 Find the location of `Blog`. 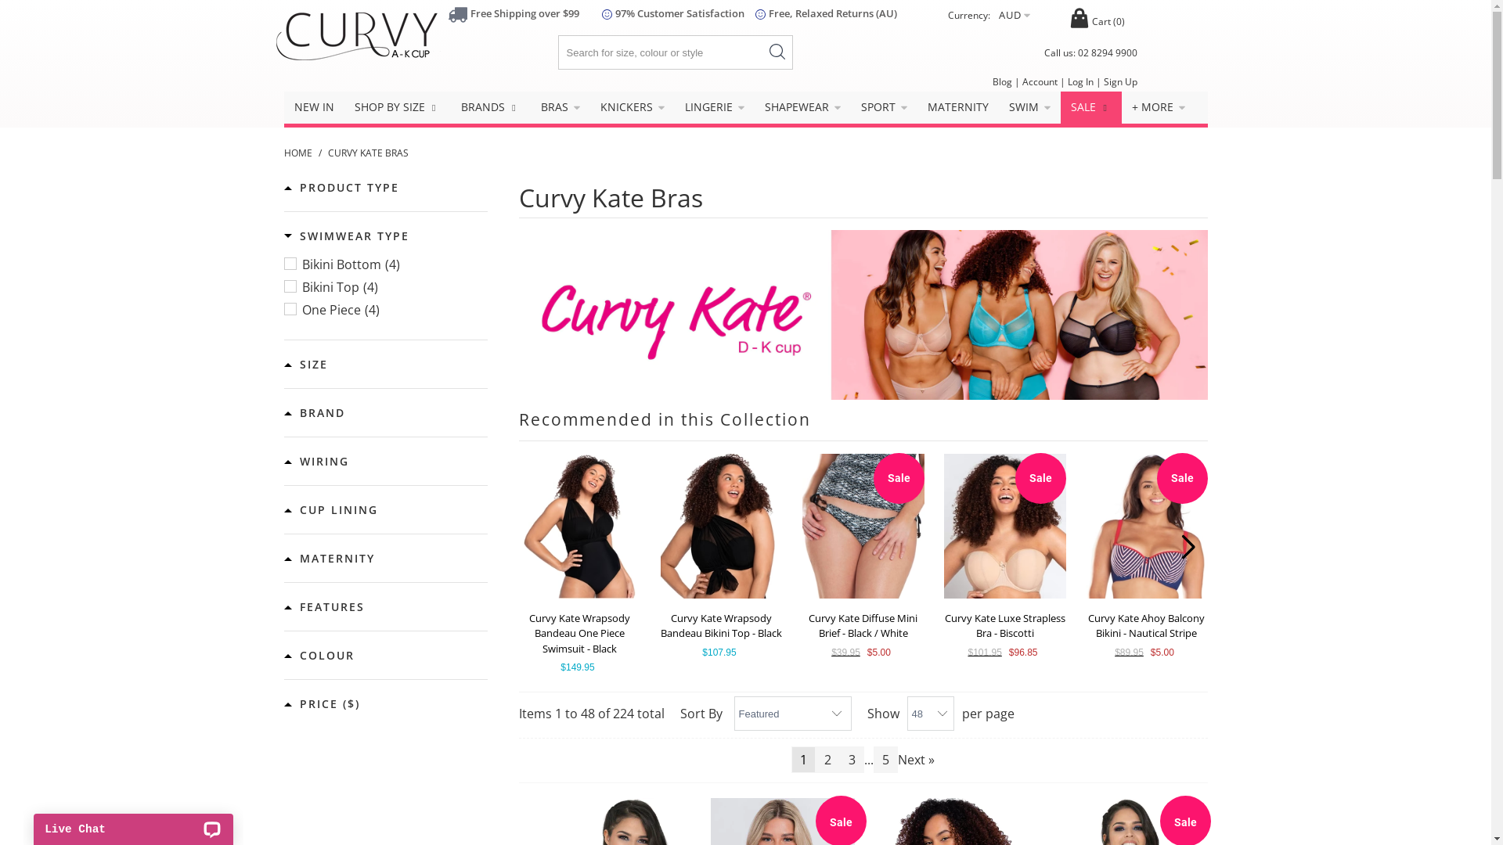

Blog is located at coordinates (1002, 81).